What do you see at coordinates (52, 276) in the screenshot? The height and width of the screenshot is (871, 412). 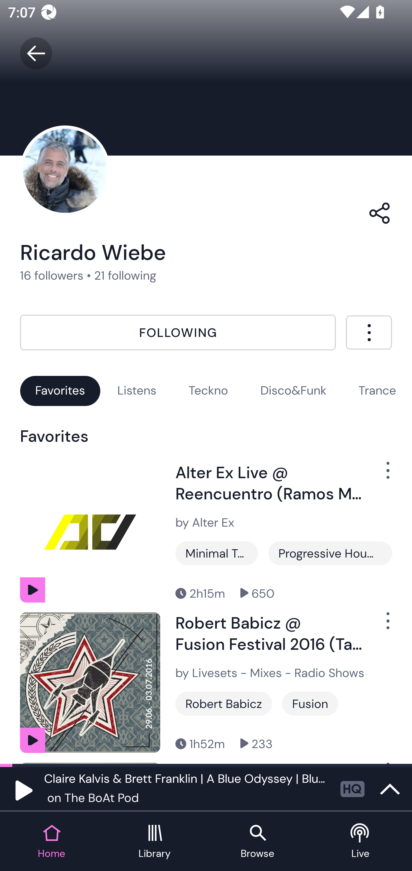 I see `16 followers` at bounding box center [52, 276].